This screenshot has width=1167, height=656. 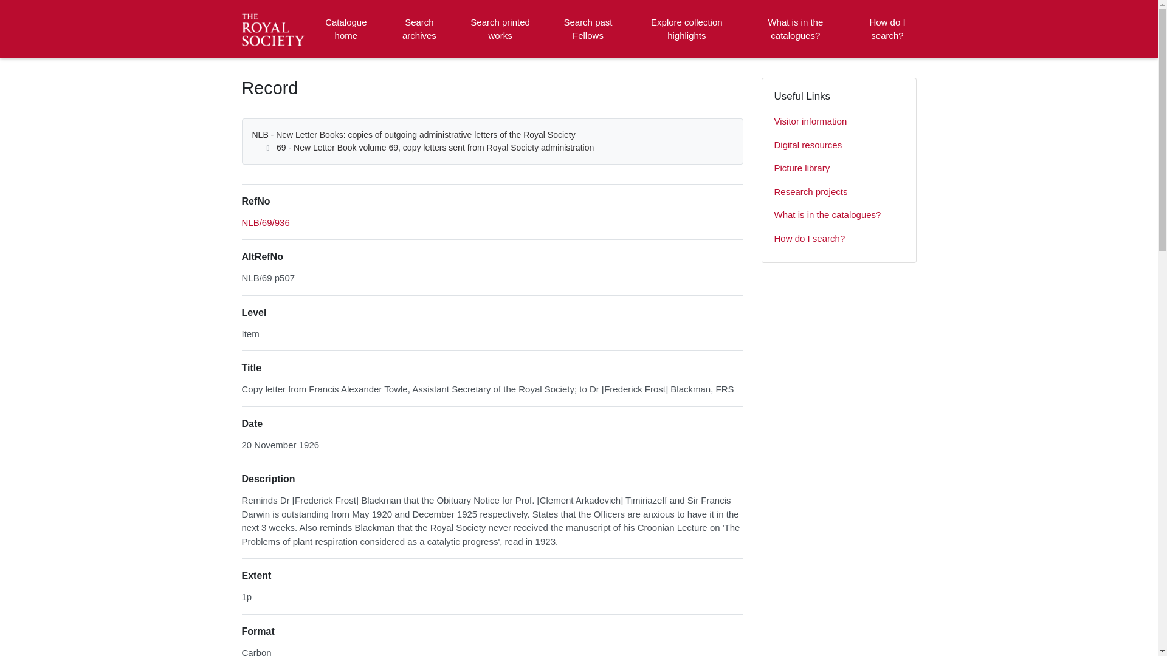 What do you see at coordinates (265, 222) in the screenshot?
I see `Browse record in hierarchy.` at bounding box center [265, 222].